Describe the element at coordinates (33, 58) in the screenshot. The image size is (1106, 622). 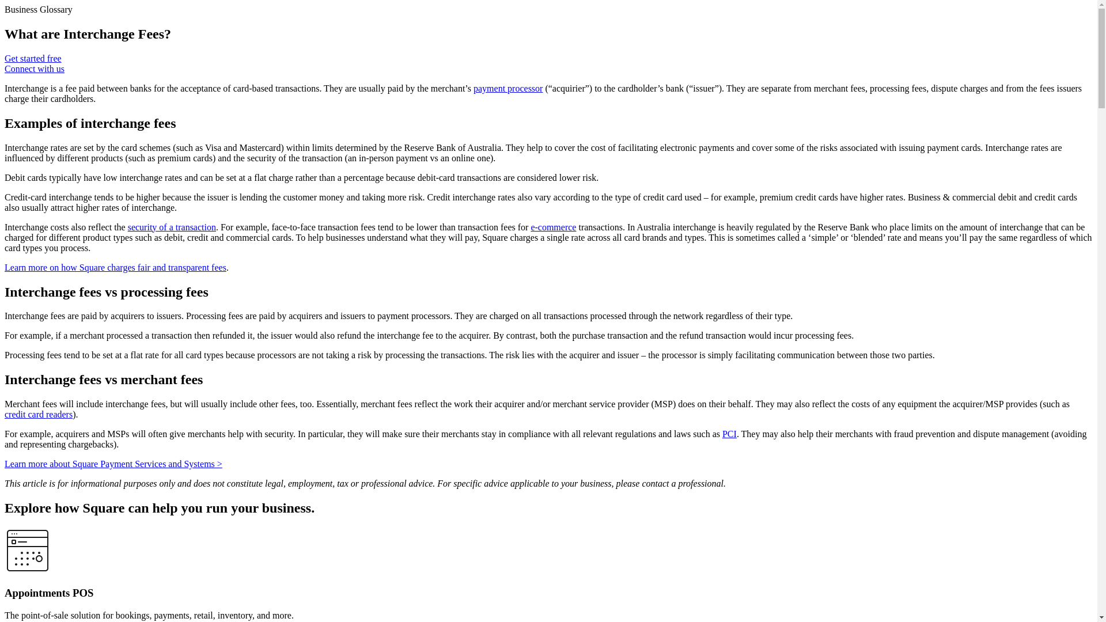
I see `Get started free` at that location.